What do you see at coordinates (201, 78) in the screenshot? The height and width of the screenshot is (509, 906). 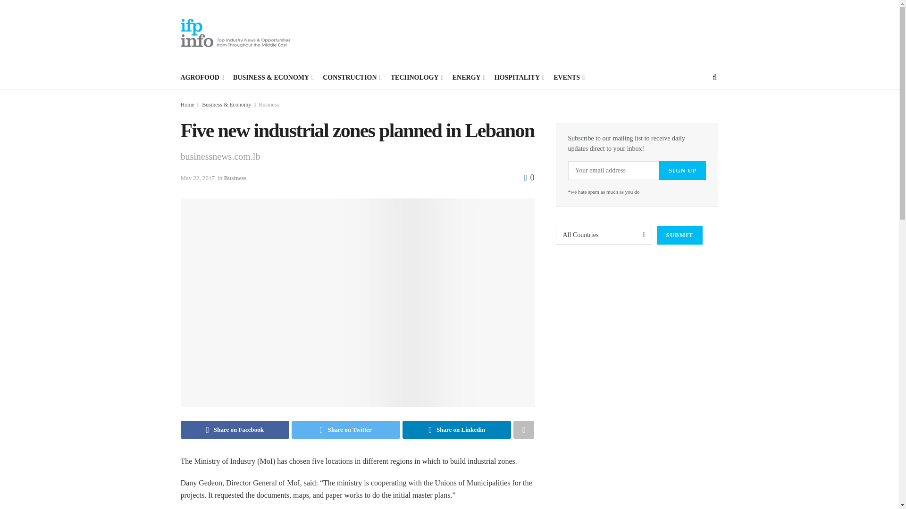 I see `AGROFOOD` at bounding box center [201, 78].